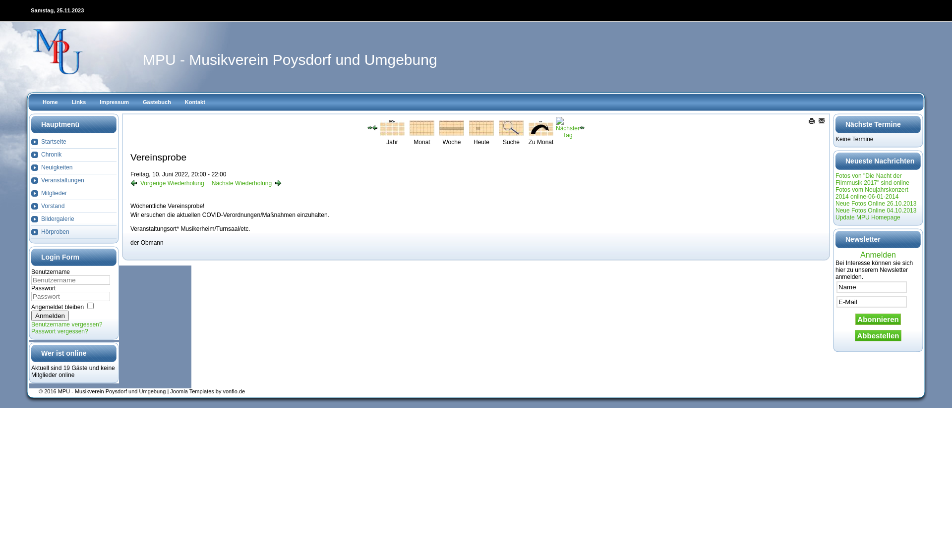 This screenshot has width=952, height=535. I want to click on Passwort vergessen?, so click(59, 331).